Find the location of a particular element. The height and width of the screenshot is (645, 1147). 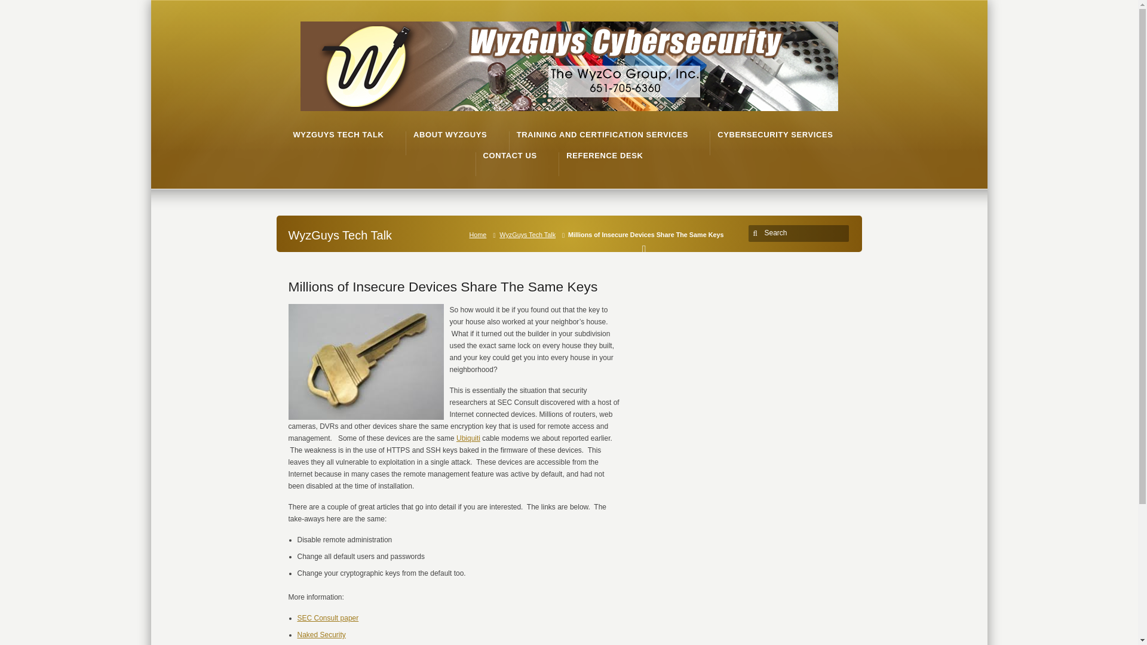

WYZGUYS TECH TALK is located at coordinates (338, 135).